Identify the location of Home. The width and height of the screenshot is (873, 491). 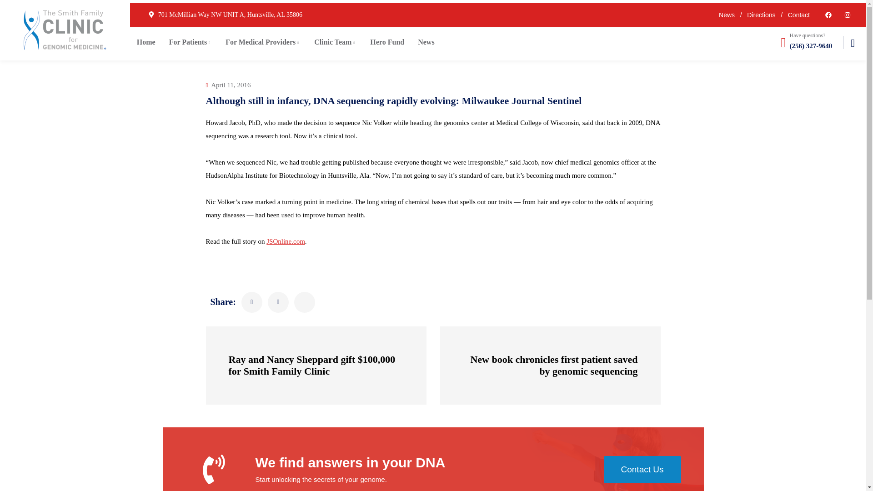
(146, 42).